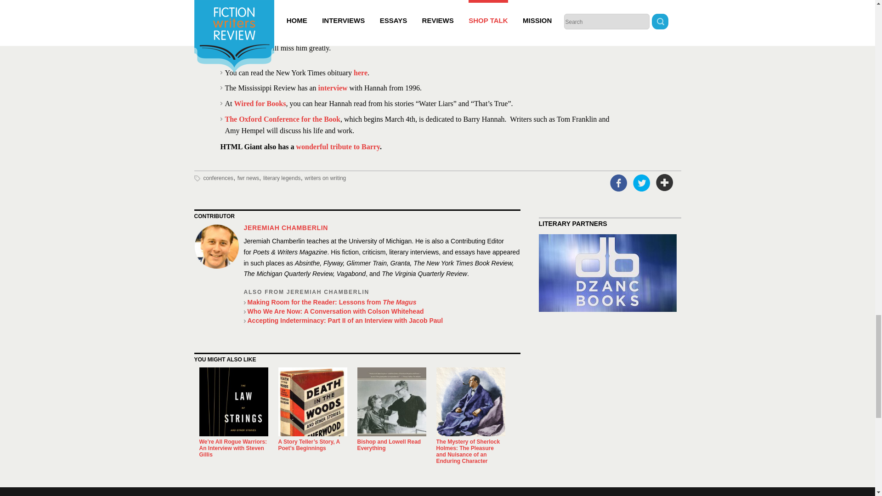 The height and width of the screenshot is (496, 882). Describe the element at coordinates (218, 178) in the screenshot. I see `conferences` at that location.